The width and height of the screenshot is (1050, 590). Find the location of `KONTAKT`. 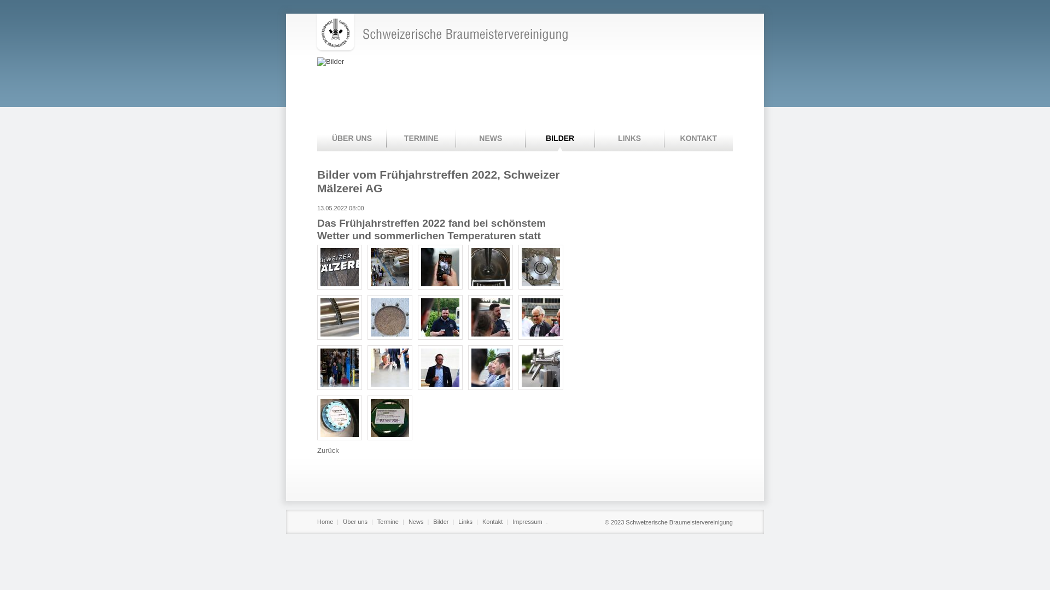

KONTAKT is located at coordinates (699, 139).